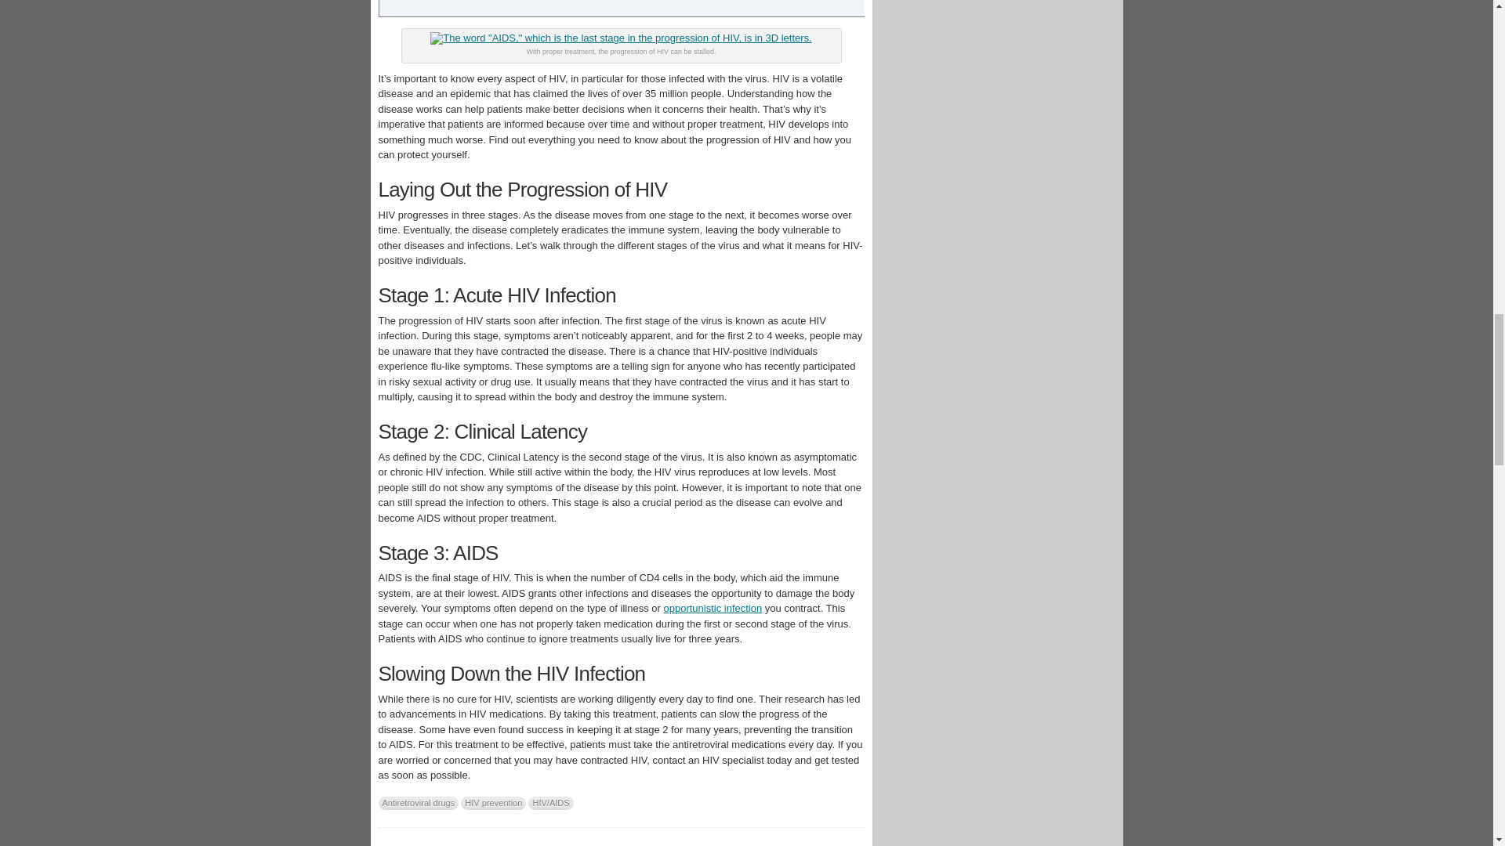 The image size is (1505, 846). Describe the element at coordinates (712, 608) in the screenshot. I see `opportunistic infection` at that location.